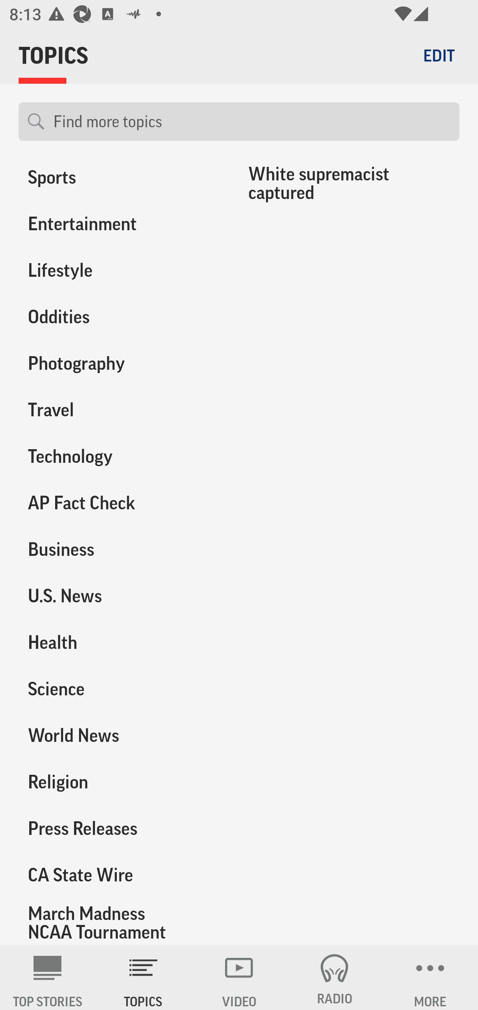 The height and width of the screenshot is (1010, 478). I want to click on U.S. News, so click(119, 596).